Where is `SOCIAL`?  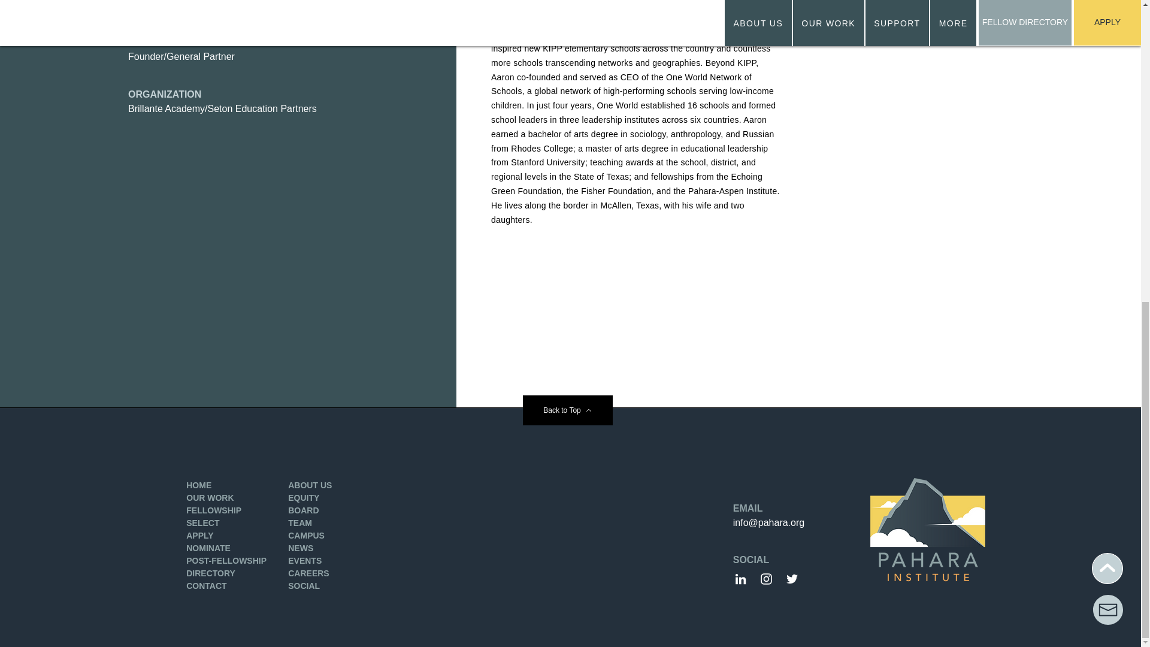
SOCIAL is located at coordinates (304, 586).